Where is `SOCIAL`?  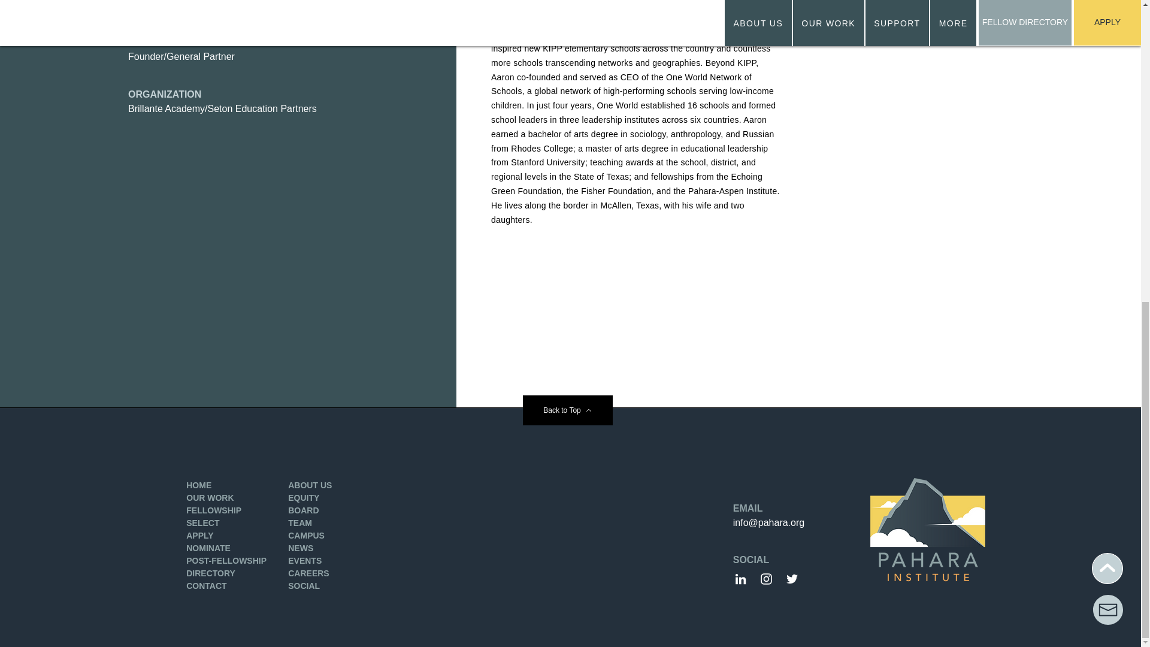
SOCIAL is located at coordinates (304, 586).